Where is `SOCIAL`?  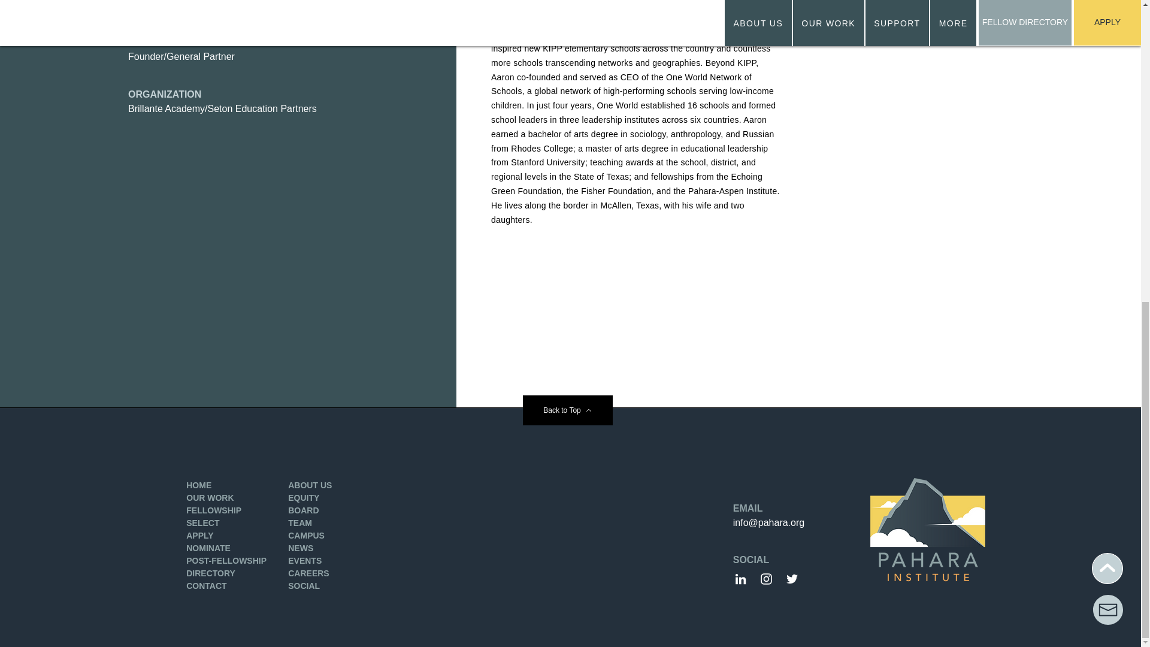
SOCIAL is located at coordinates (304, 586).